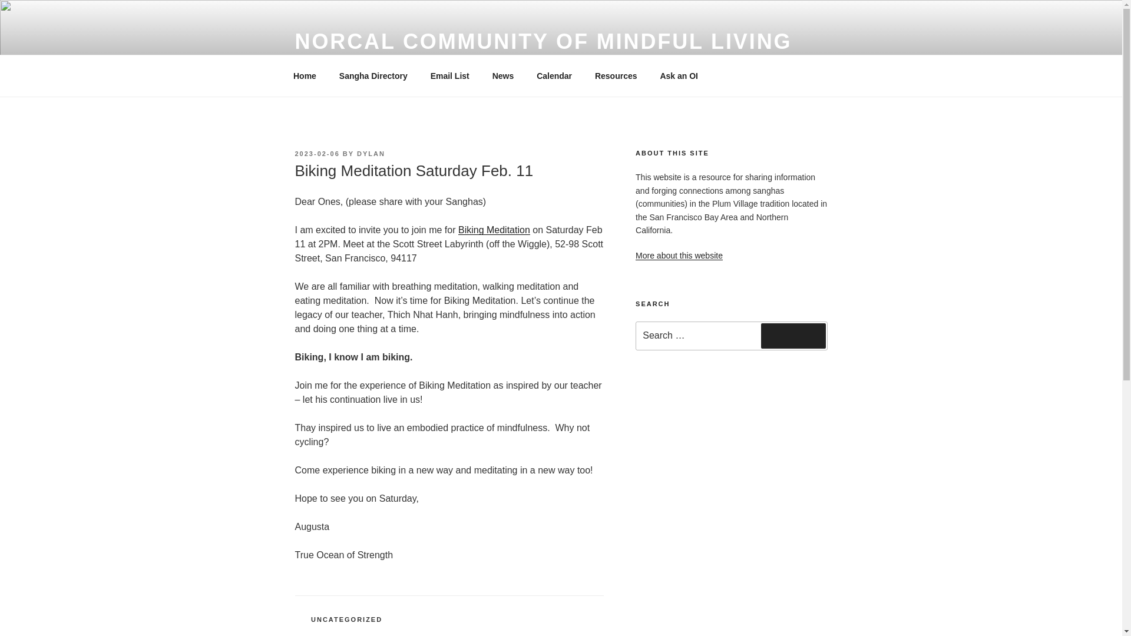 The image size is (1131, 636). I want to click on 2023-02-06, so click(317, 153).